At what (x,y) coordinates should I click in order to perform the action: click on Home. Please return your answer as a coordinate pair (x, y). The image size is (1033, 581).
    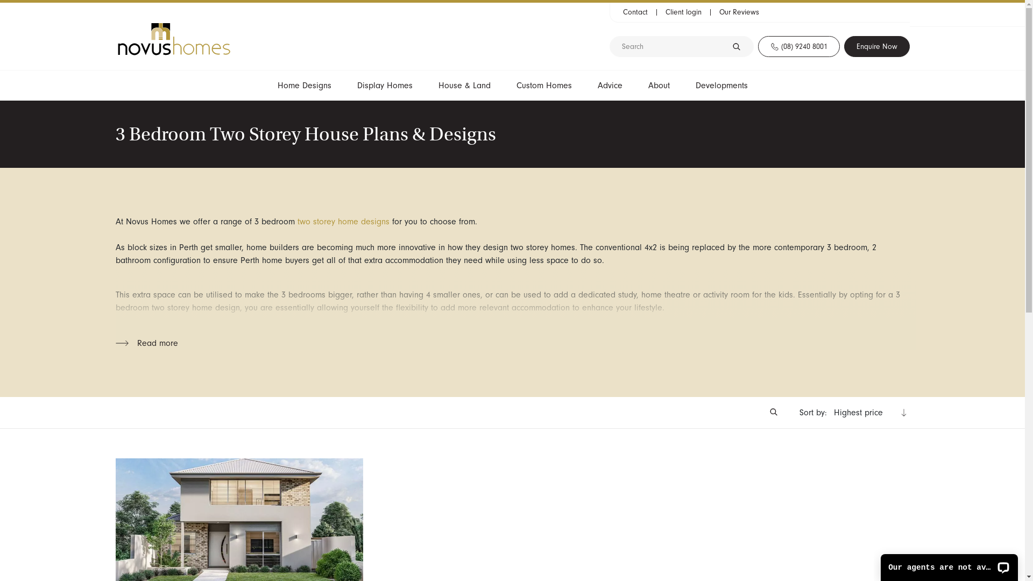
    Looking at the image, I should click on (173, 39).